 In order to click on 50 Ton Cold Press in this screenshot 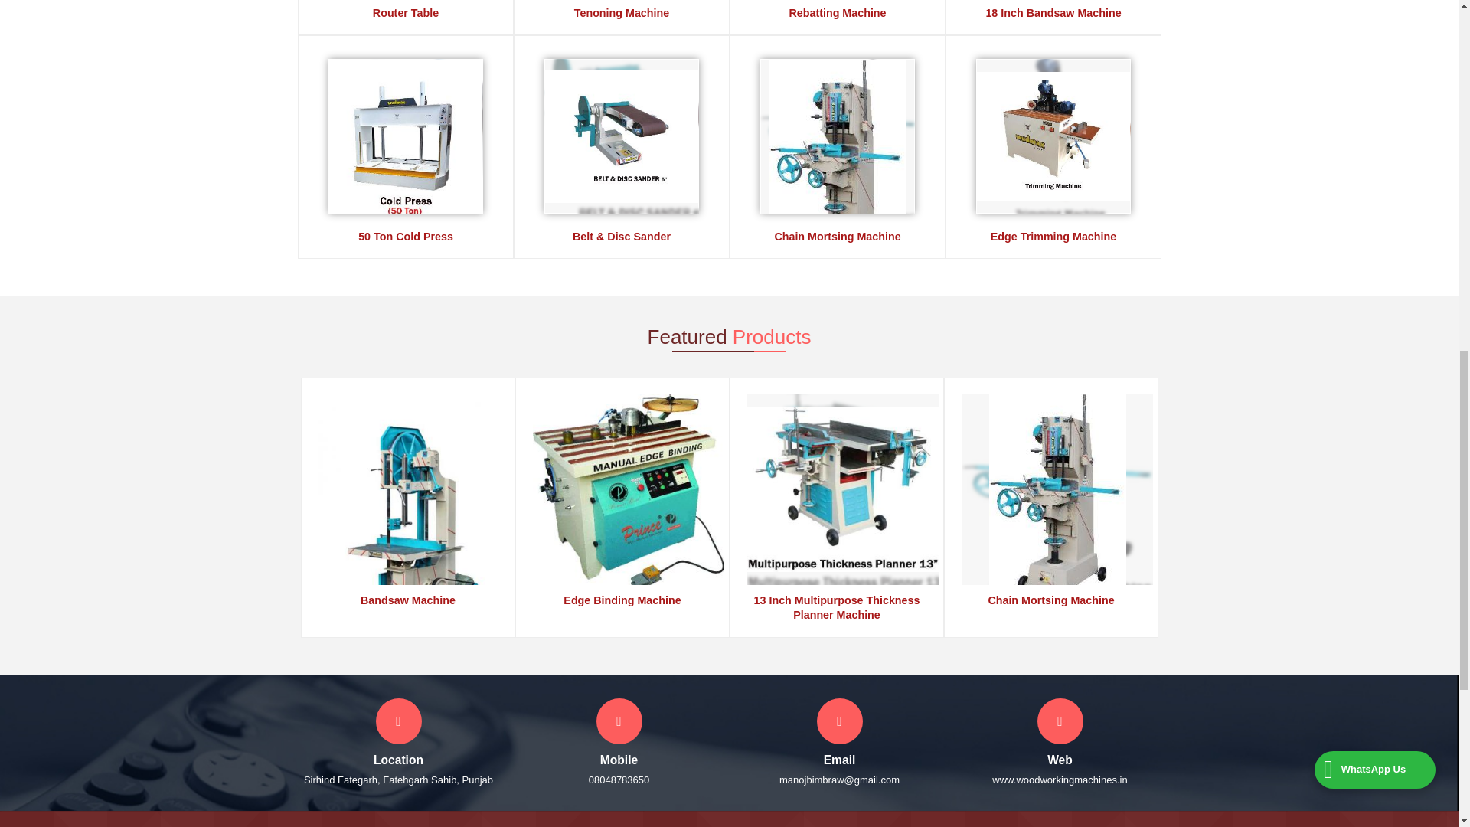, I will do `click(406, 236)`.